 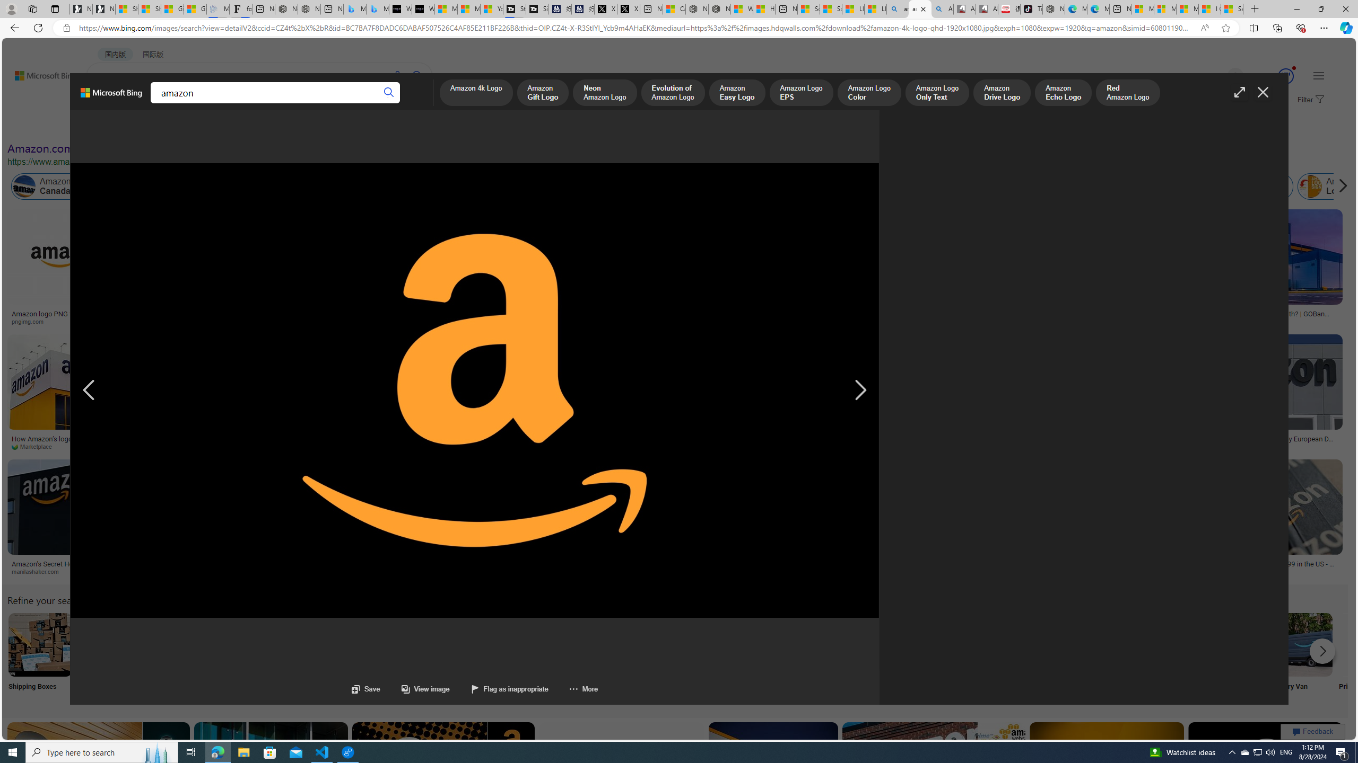 I want to click on Amazon Visa Card Login Visa Card Login, so click(x=1021, y=658).